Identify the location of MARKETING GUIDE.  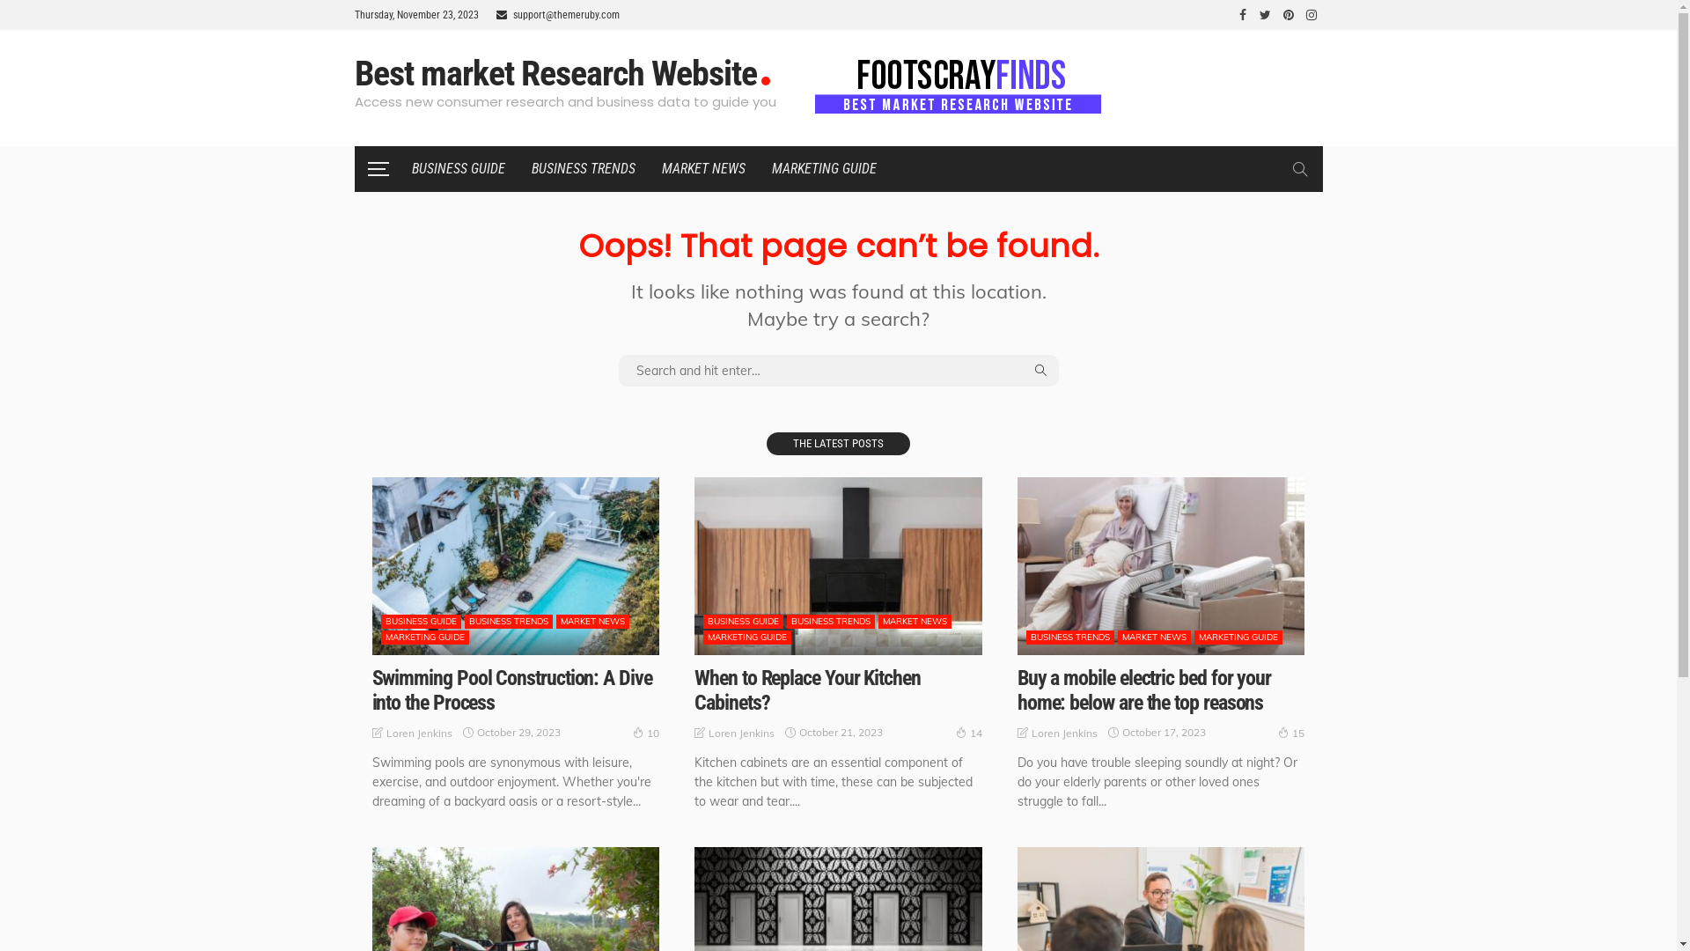
(1238, 638).